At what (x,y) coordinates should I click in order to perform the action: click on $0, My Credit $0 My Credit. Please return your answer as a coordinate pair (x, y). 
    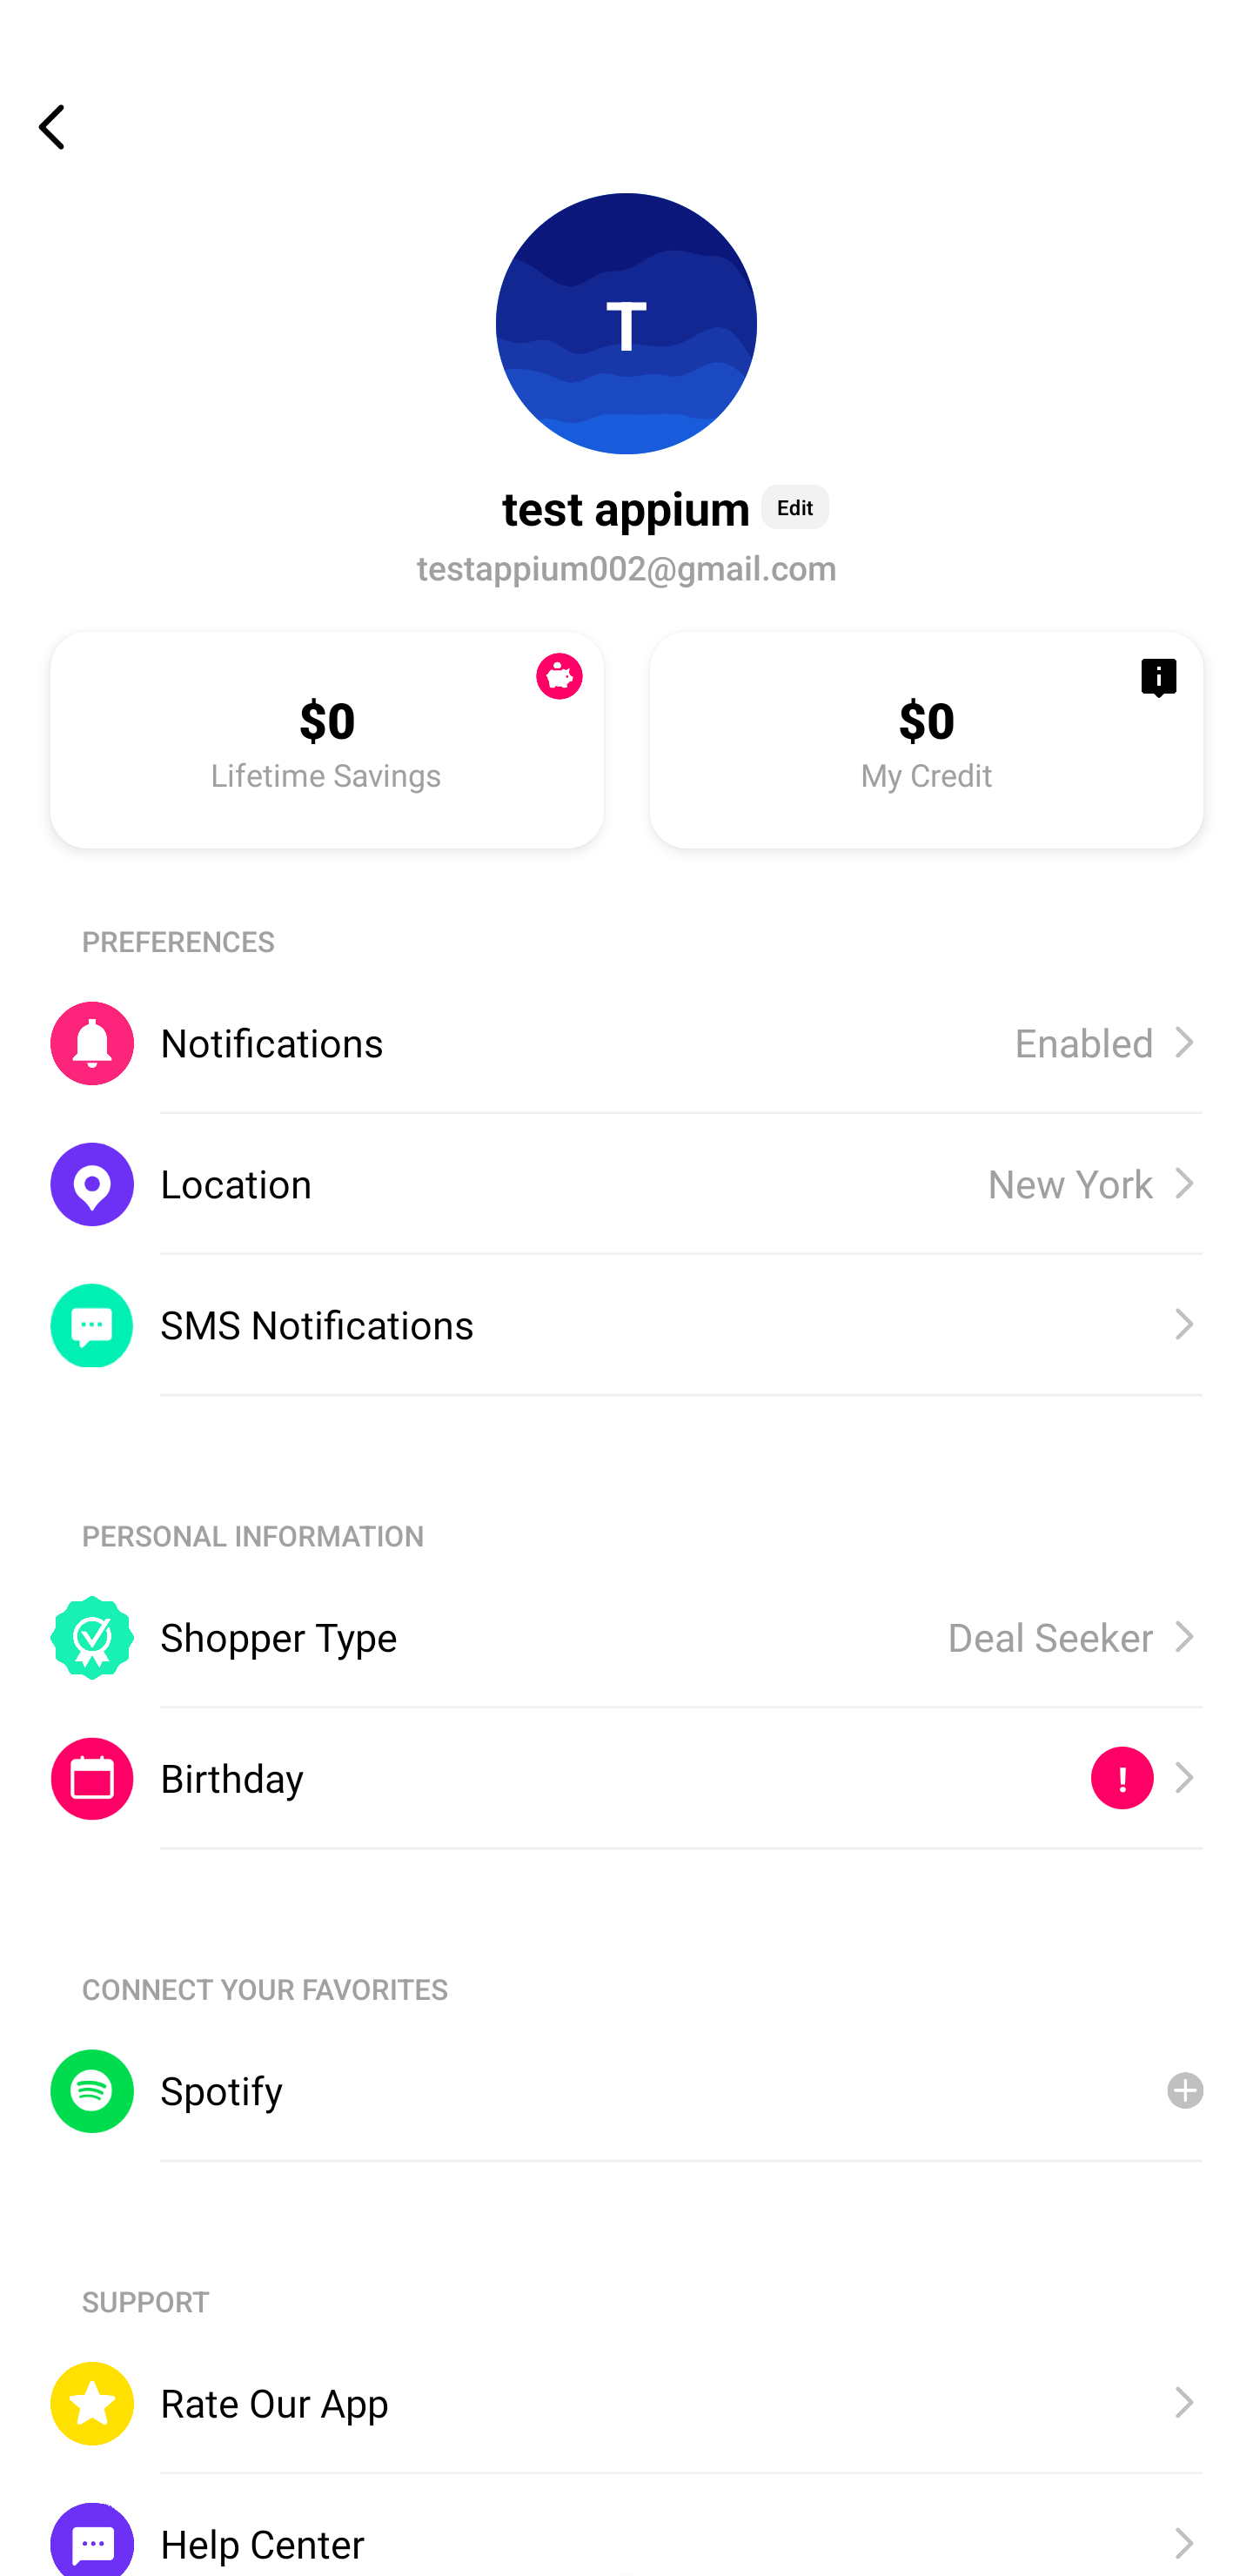
    Looking at the image, I should click on (926, 739).